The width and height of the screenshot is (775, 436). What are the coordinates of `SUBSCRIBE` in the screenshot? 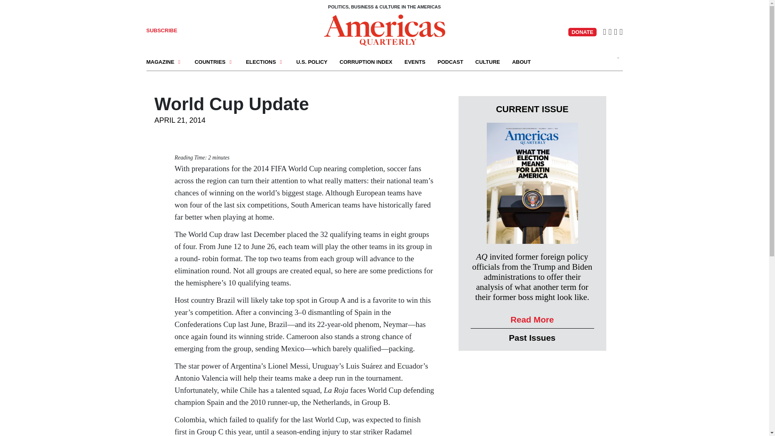 It's located at (161, 31).